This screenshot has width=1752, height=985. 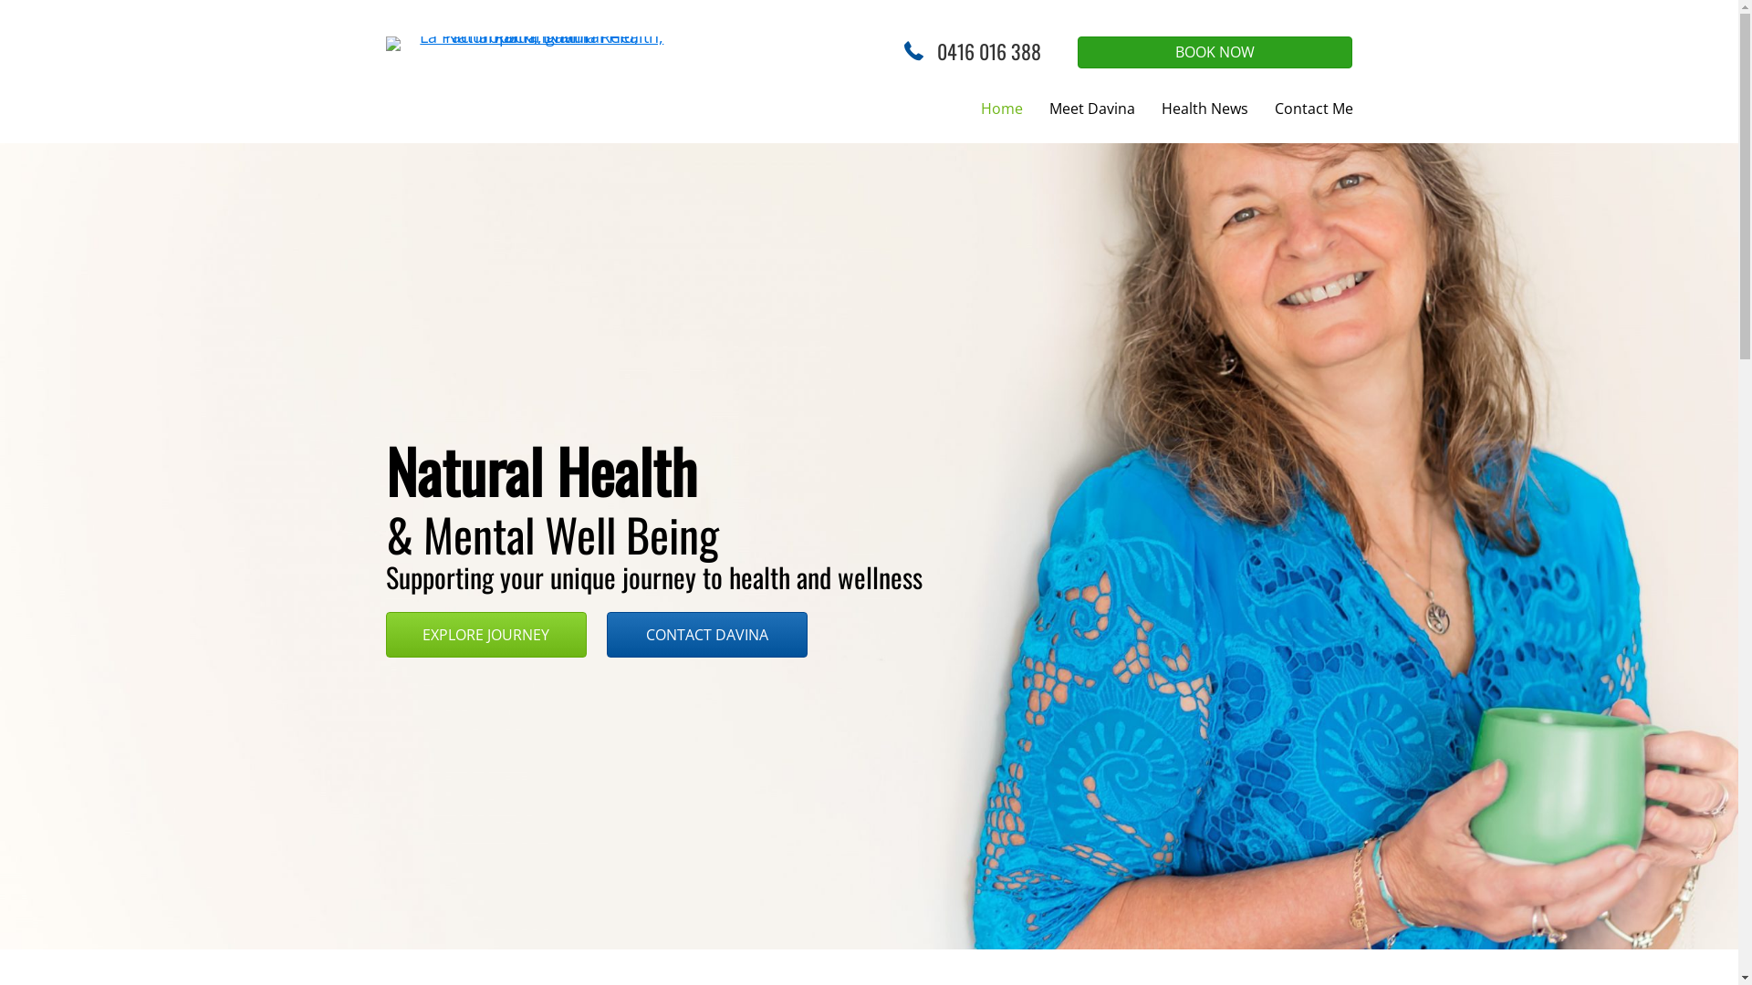 I want to click on EXPLORE JOURNEY, so click(x=485, y=635).